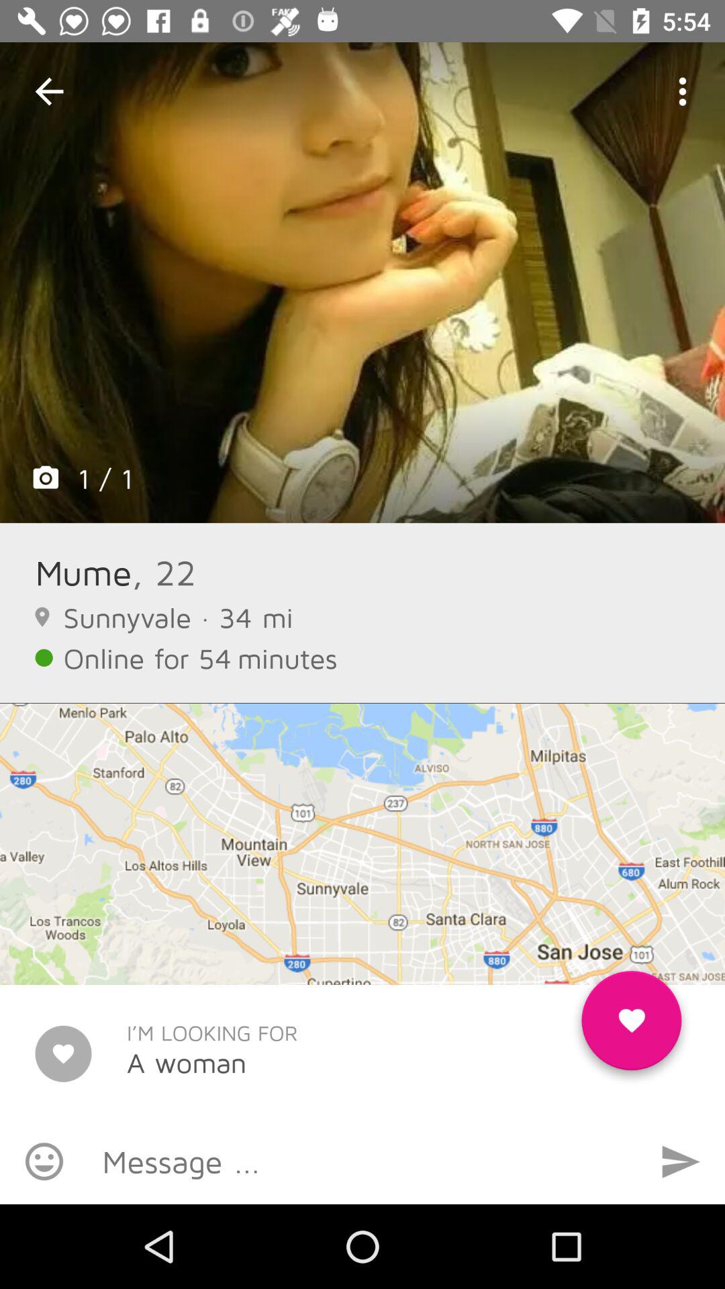 This screenshot has height=1289, width=725. What do you see at coordinates (681, 1161) in the screenshot?
I see `sends the message that was written` at bounding box center [681, 1161].